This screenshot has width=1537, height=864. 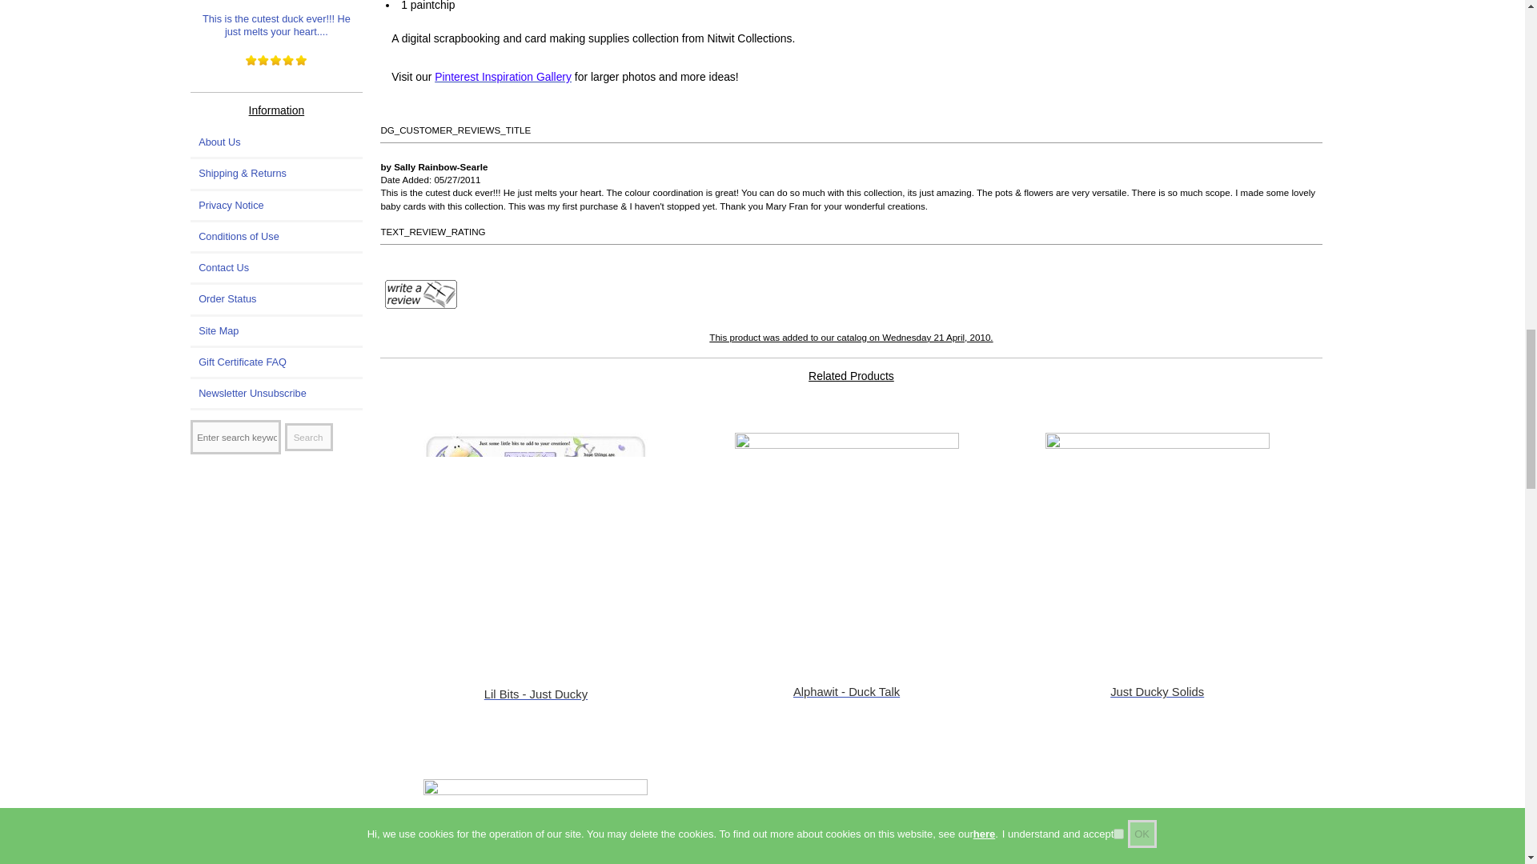 What do you see at coordinates (277, 142) in the screenshot?
I see `About Us` at bounding box center [277, 142].